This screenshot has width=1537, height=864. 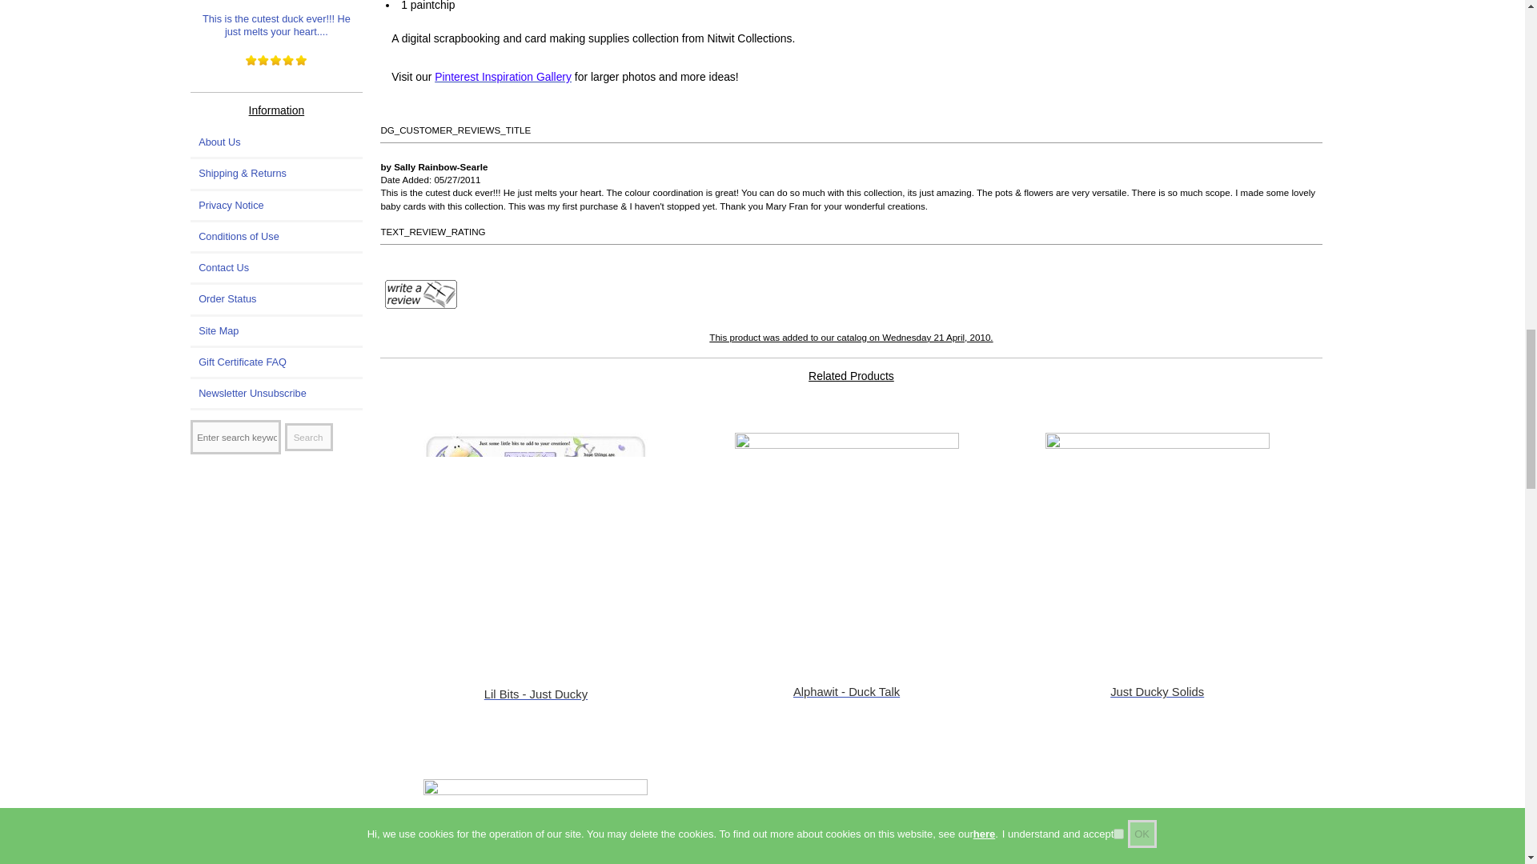 What do you see at coordinates (277, 142) in the screenshot?
I see `About Us` at bounding box center [277, 142].